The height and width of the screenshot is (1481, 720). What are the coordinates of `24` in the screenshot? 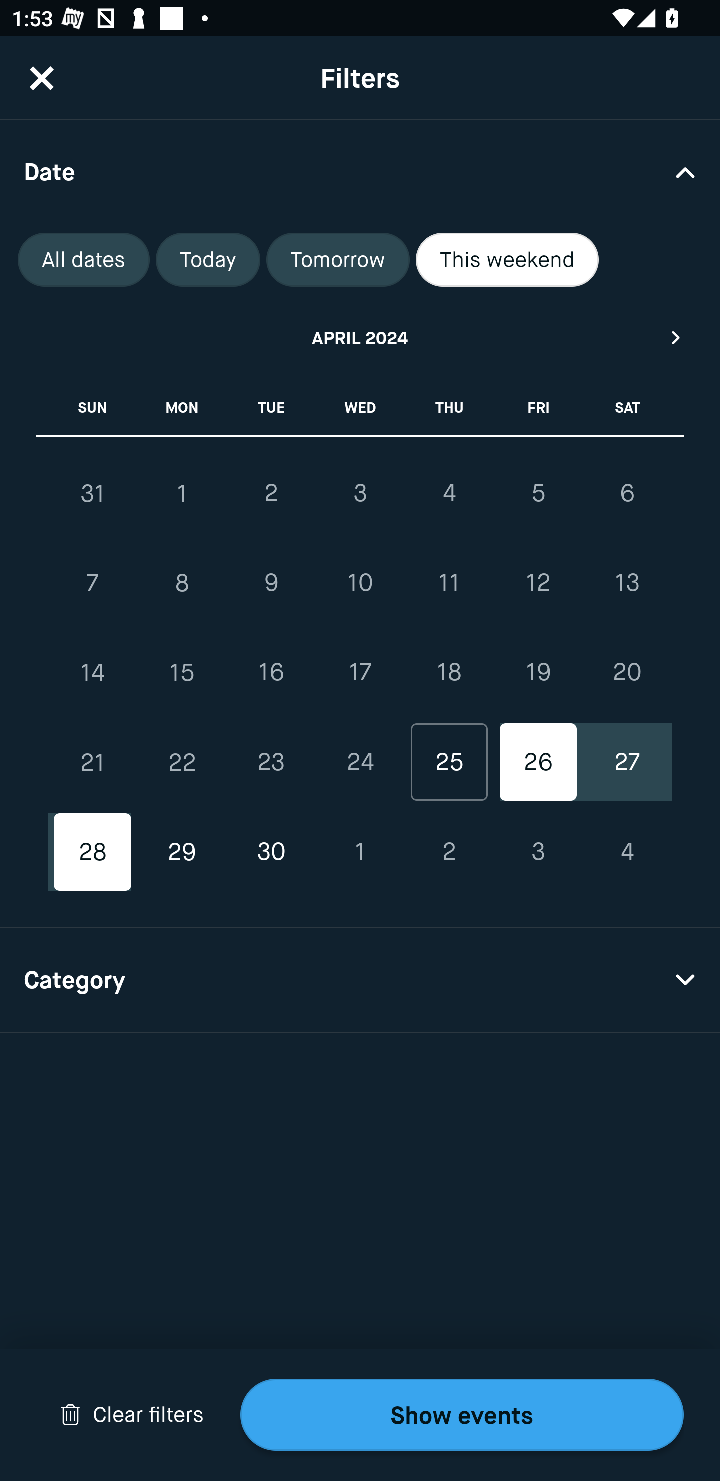 It's located at (360, 762).